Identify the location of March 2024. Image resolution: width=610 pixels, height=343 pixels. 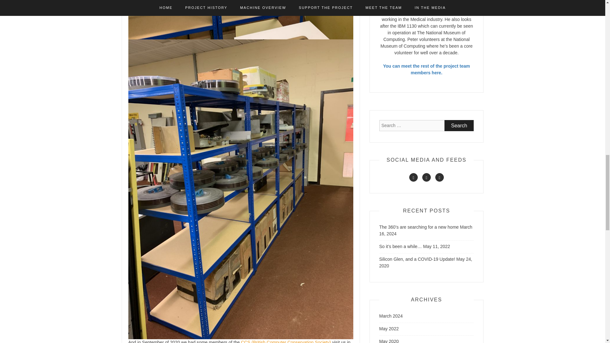
(391, 316).